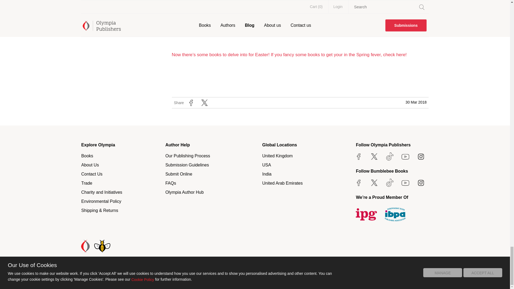 The width and height of the screenshot is (514, 289). I want to click on Follow Bumblebee on Twitter, so click(374, 182).